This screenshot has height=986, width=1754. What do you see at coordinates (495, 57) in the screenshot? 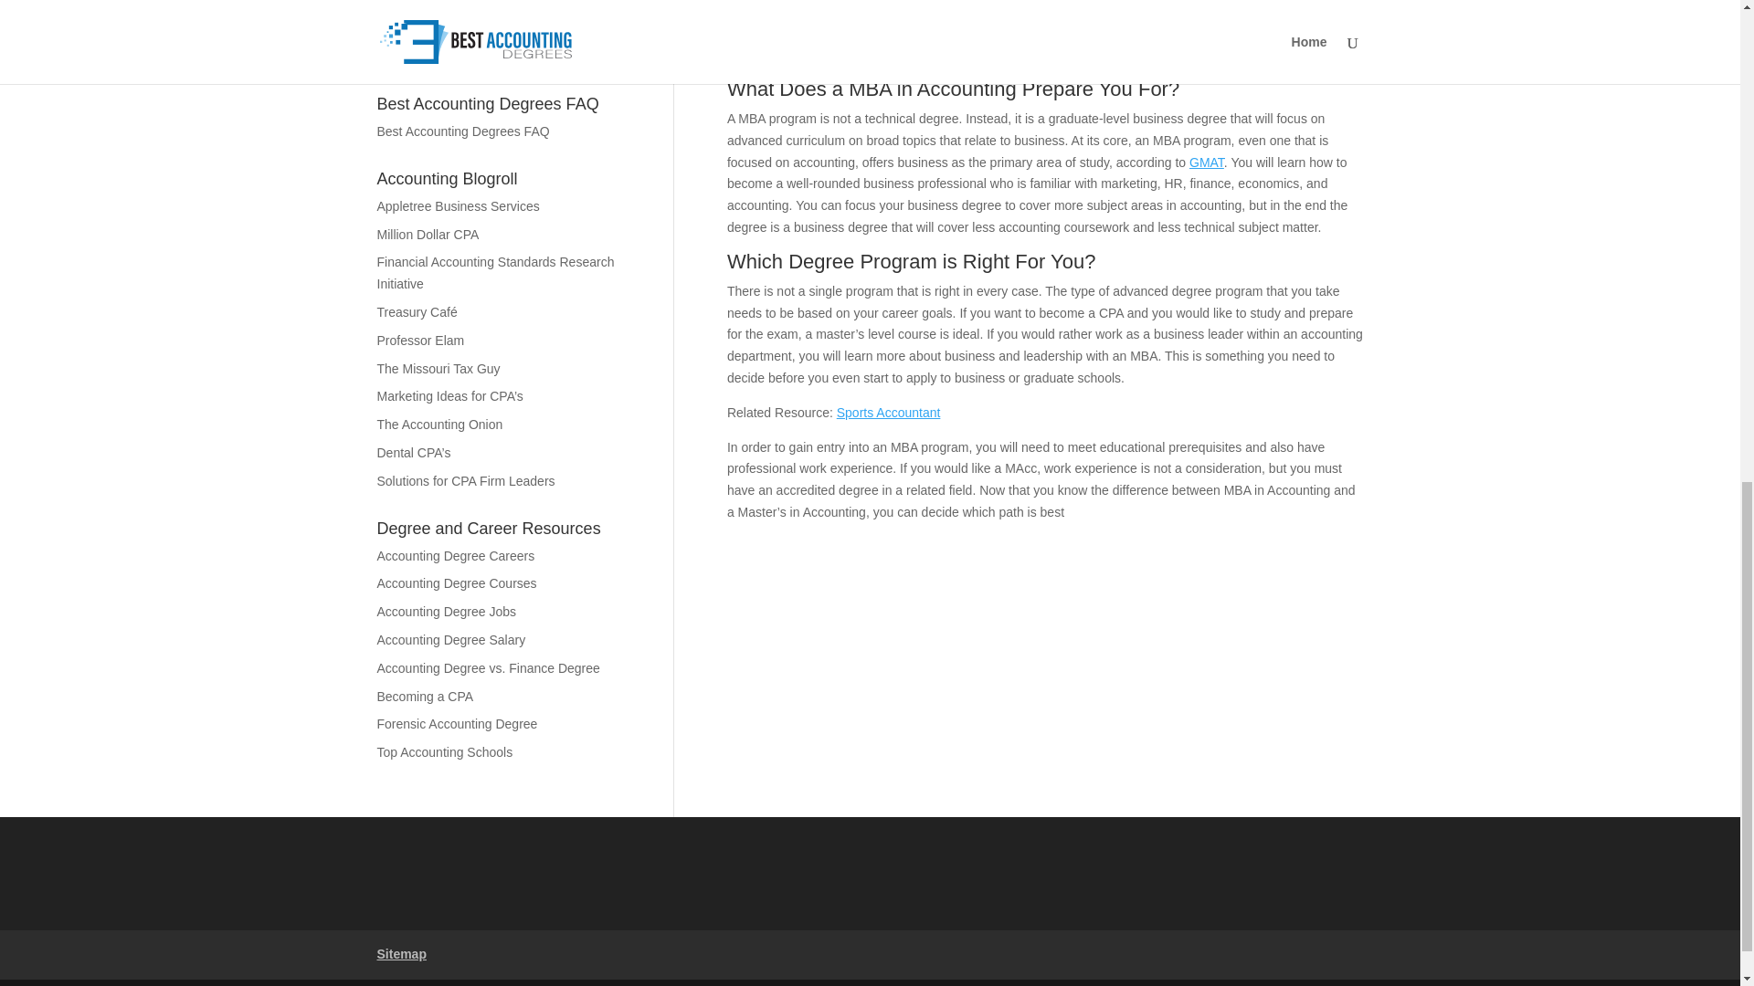
I see `10 Musicians Found Guilty of Tax Evasion` at bounding box center [495, 57].